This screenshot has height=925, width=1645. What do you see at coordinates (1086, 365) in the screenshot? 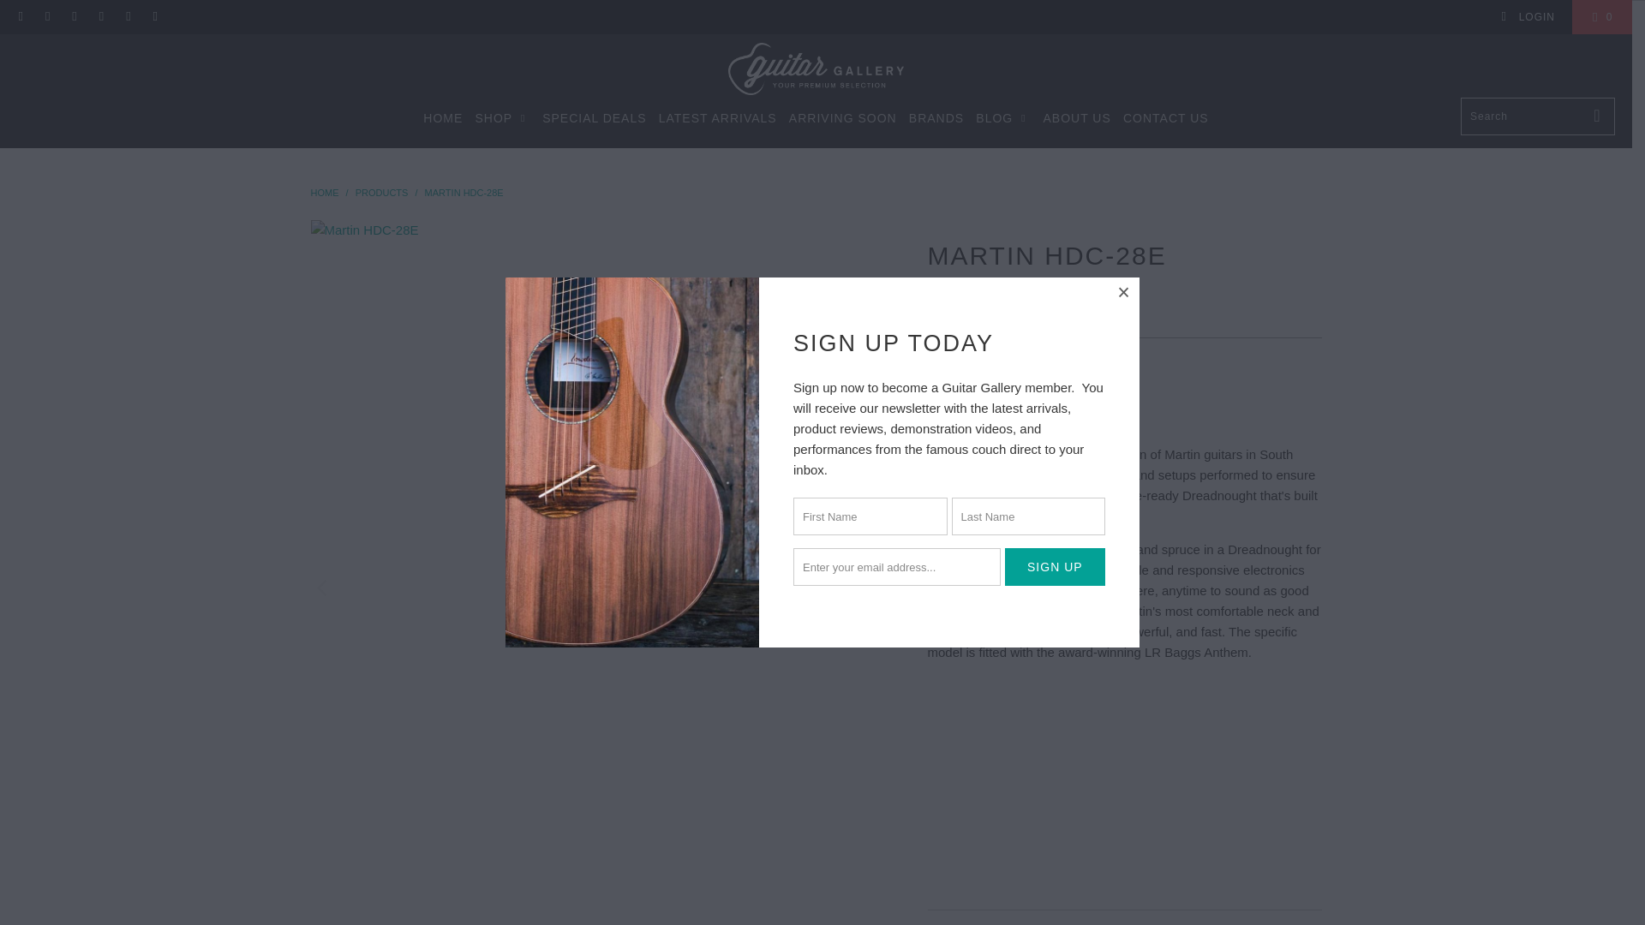
I see `Contact` at bounding box center [1086, 365].